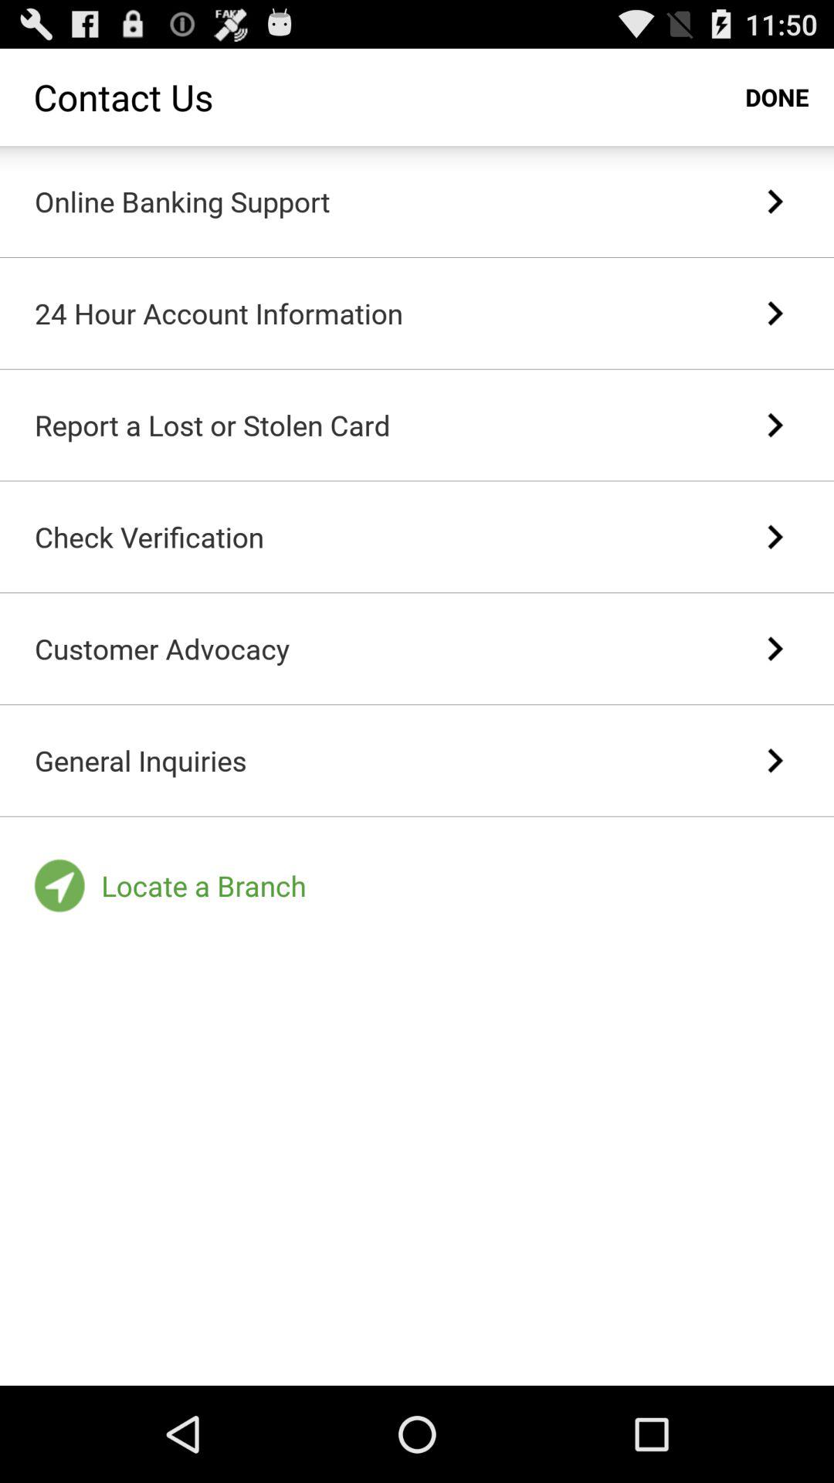  I want to click on select item below done item, so click(774, 202).